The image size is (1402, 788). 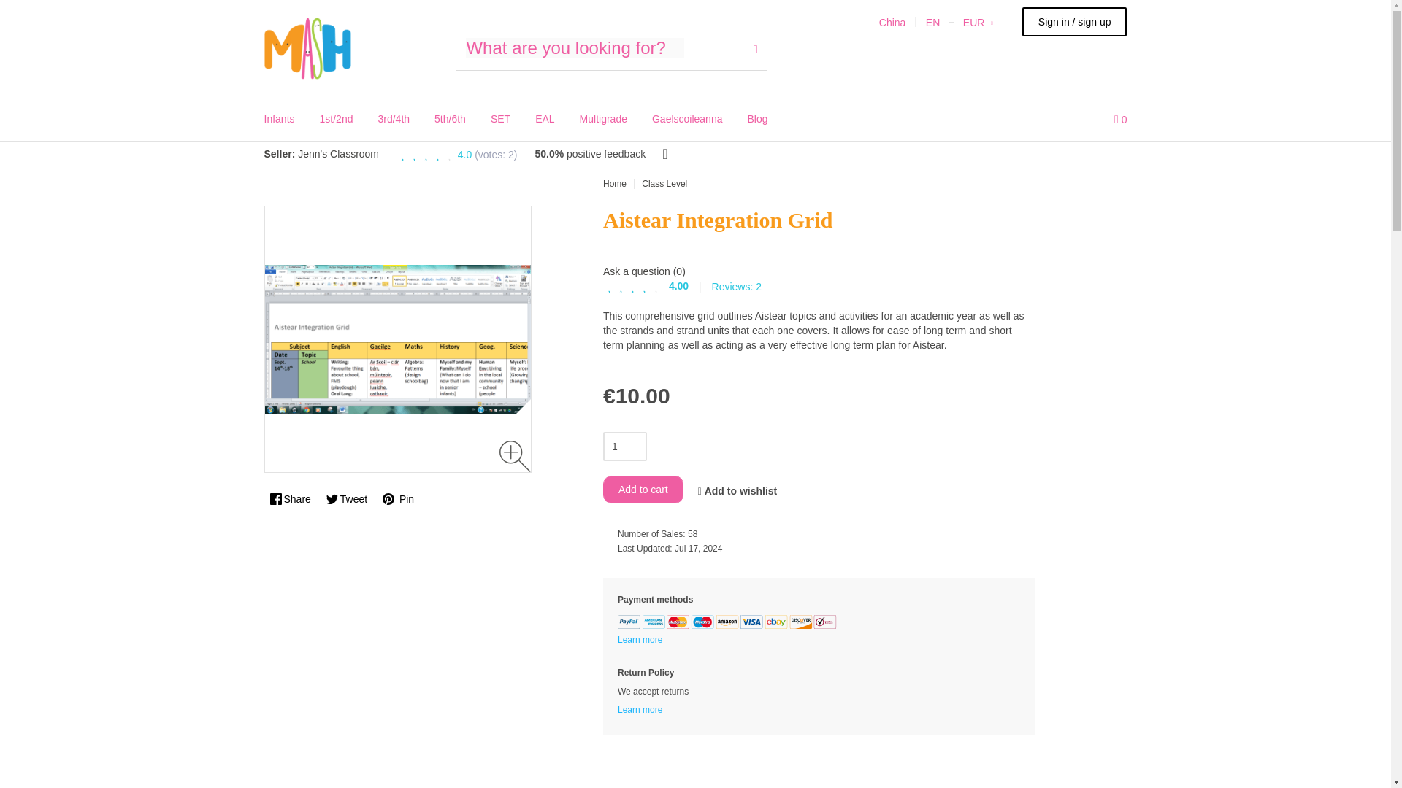 I want to click on Search, so click(x=756, y=48).